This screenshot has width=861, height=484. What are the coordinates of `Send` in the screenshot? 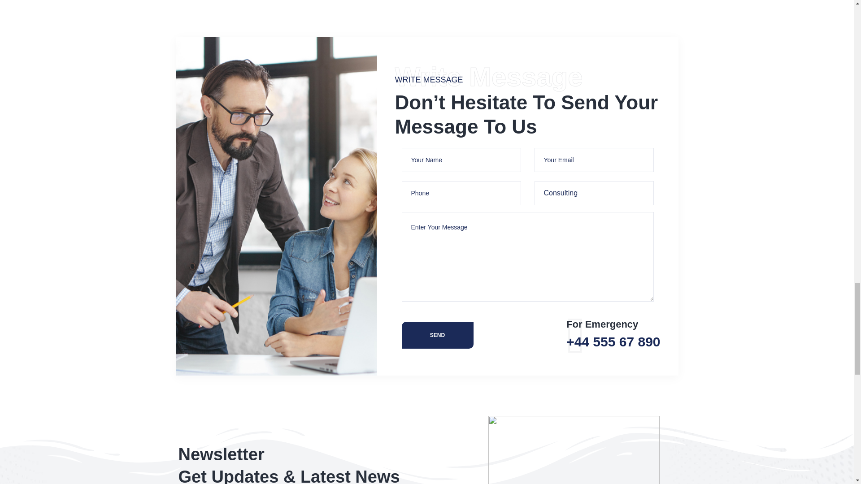 It's located at (438, 335).